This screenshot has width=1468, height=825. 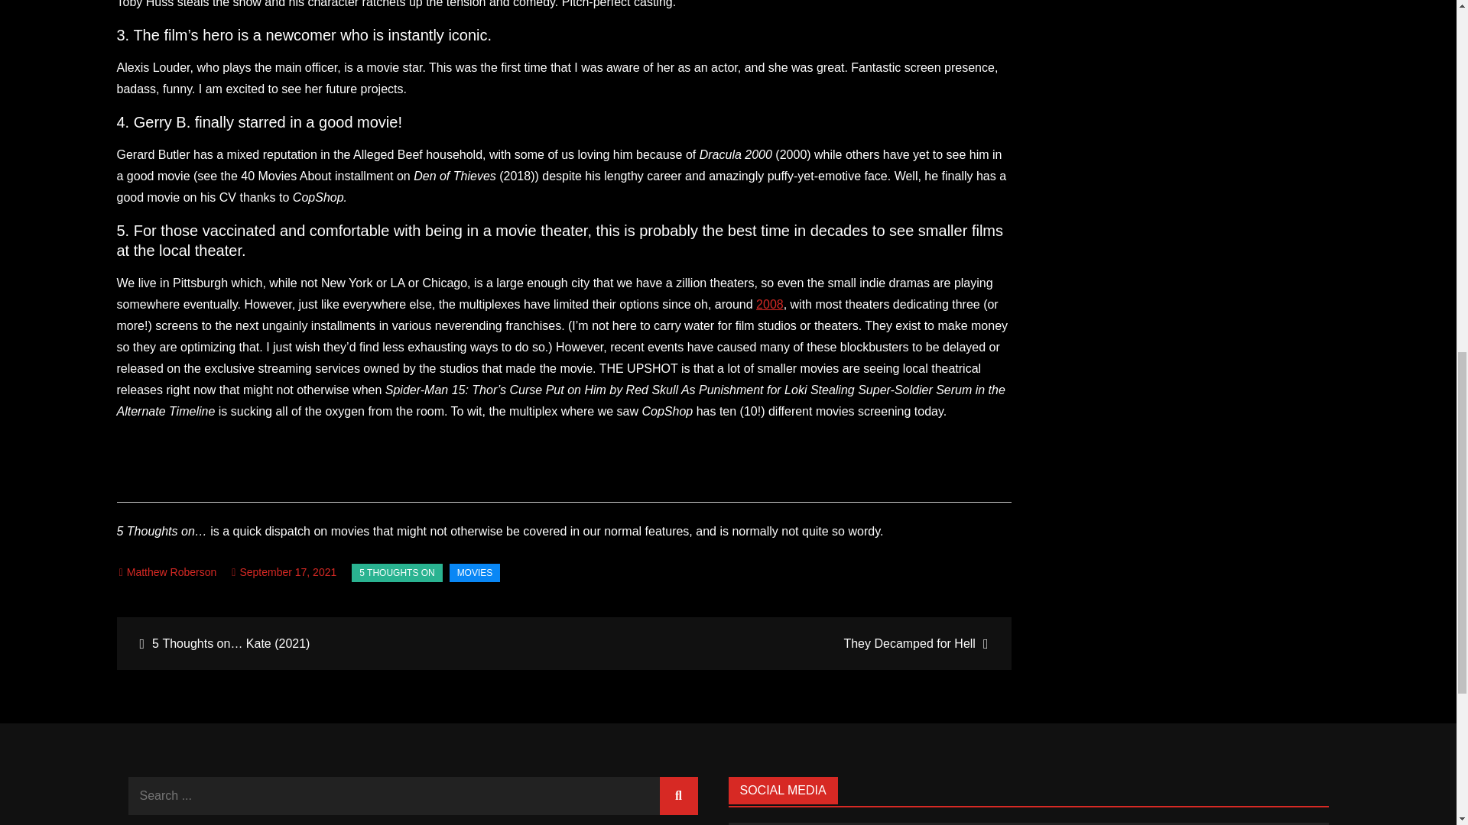 I want to click on They Decamped for Hell, so click(x=785, y=643).